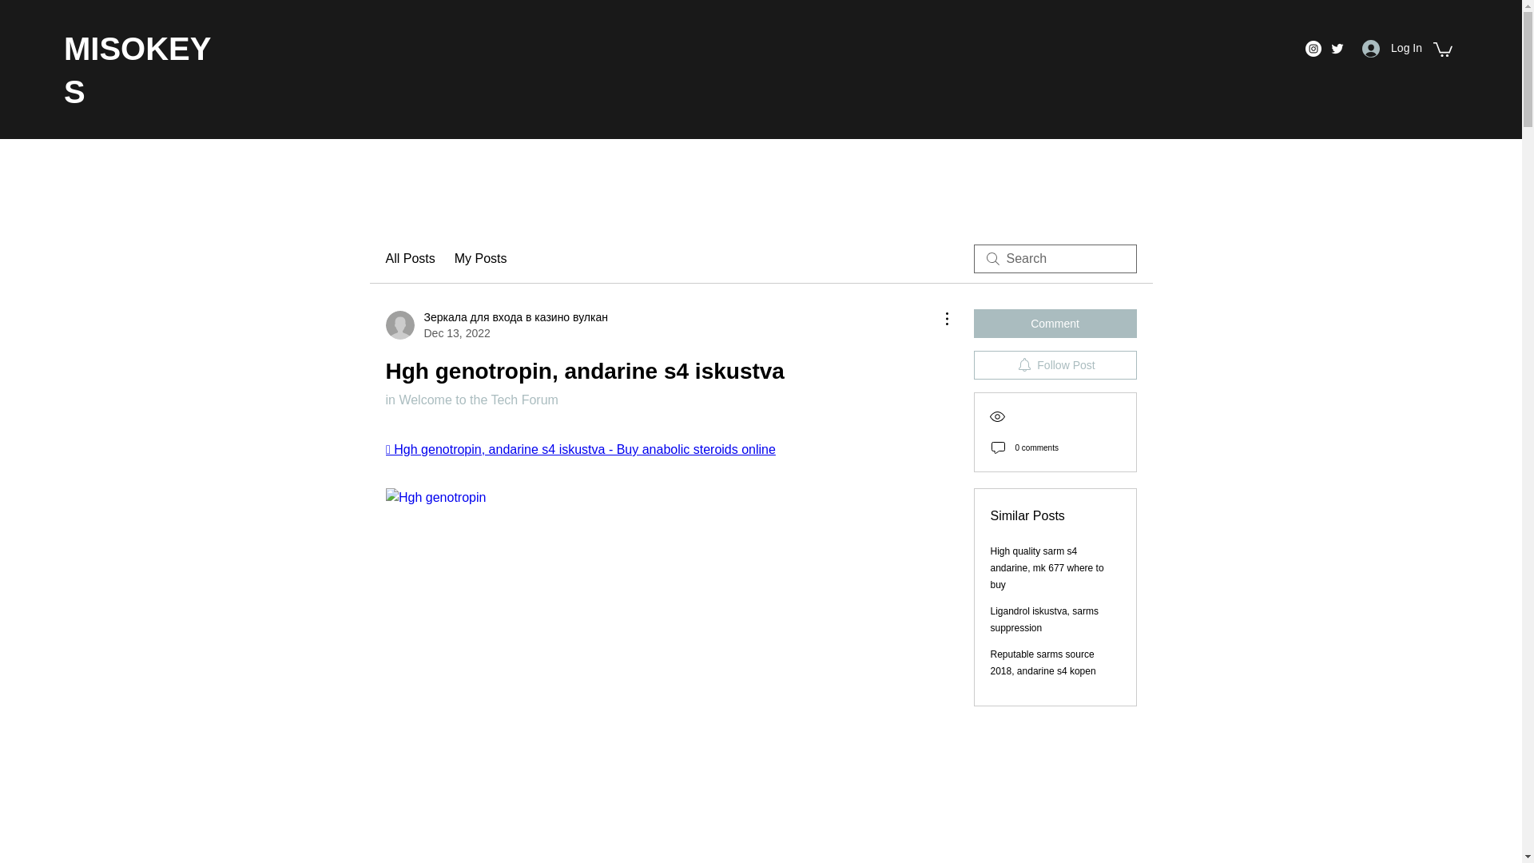 This screenshot has width=1534, height=863. I want to click on Reputable sarms source 2018, andarine s4 kopen, so click(1043, 662).